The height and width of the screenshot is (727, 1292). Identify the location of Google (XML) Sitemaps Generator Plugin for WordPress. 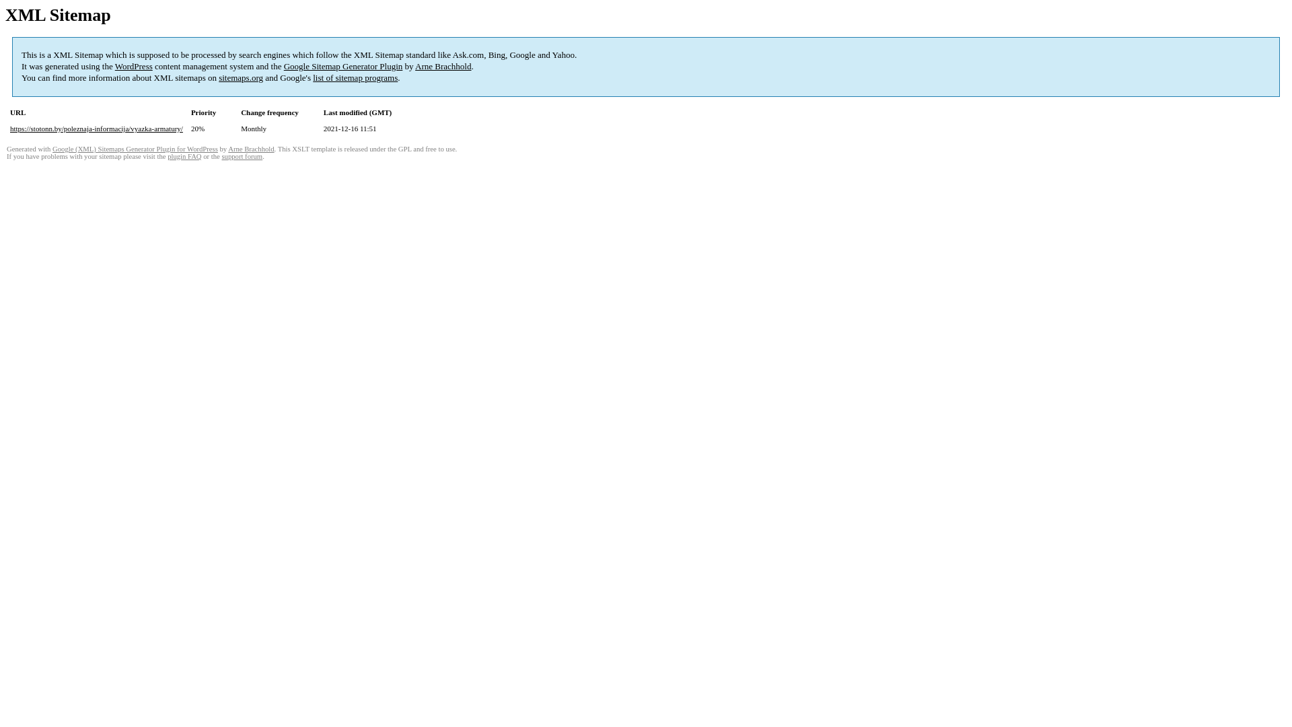
(135, 149).